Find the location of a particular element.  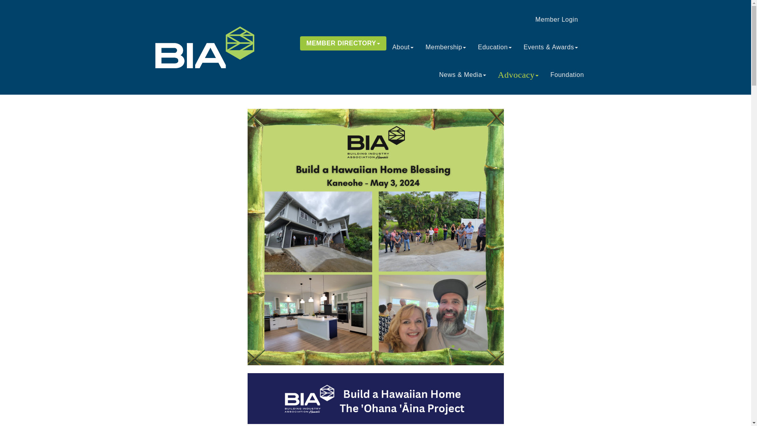

Foundation is located at coordinates (567, 75).